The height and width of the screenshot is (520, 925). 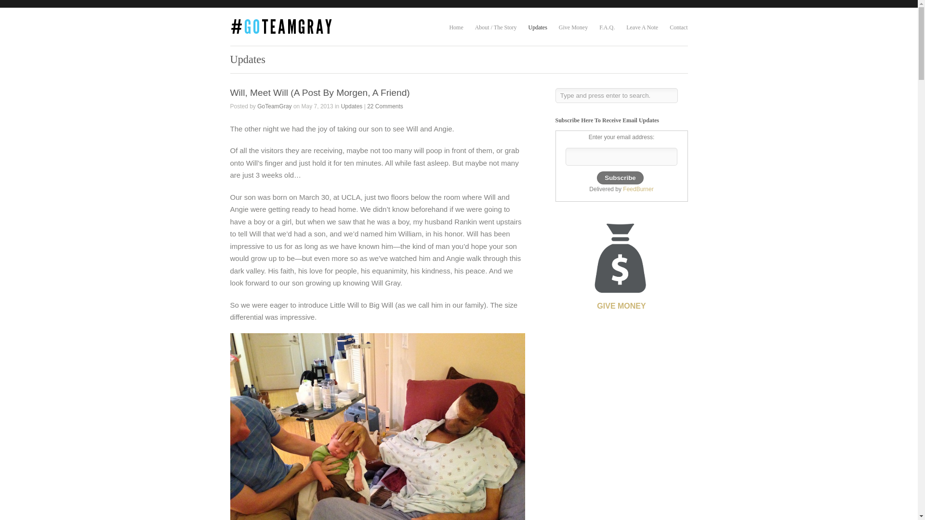 I want to click on Give Money, so click(x=621, y=263).